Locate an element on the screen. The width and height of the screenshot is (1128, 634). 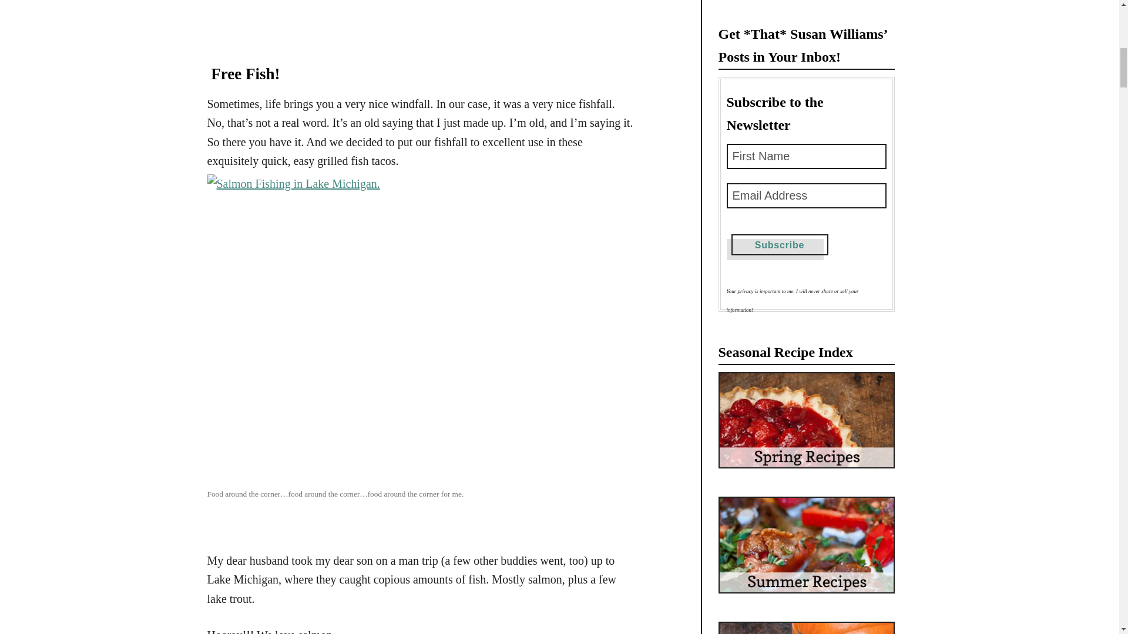
Email Address is located at coordinates (806, 196).